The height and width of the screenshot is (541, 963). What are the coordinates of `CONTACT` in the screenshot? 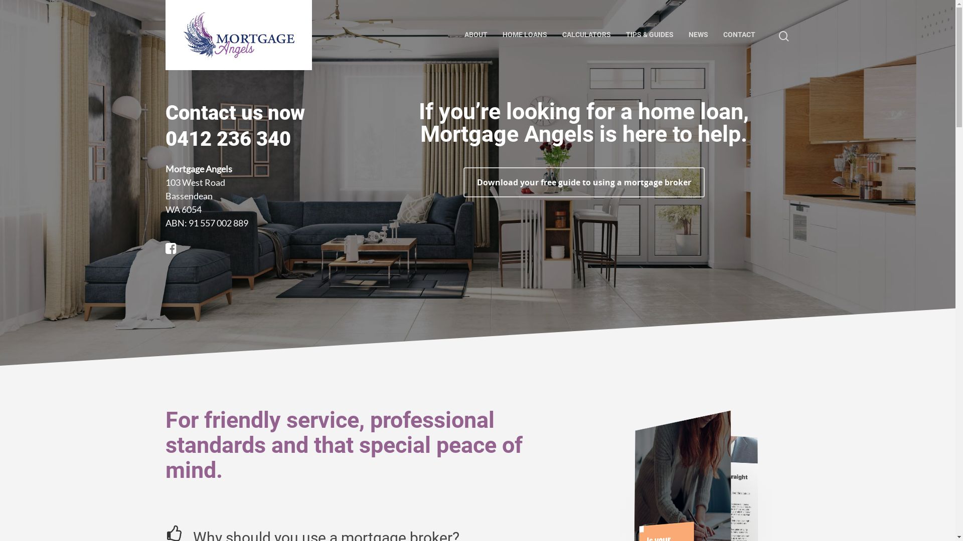 It's located at (739, 35).